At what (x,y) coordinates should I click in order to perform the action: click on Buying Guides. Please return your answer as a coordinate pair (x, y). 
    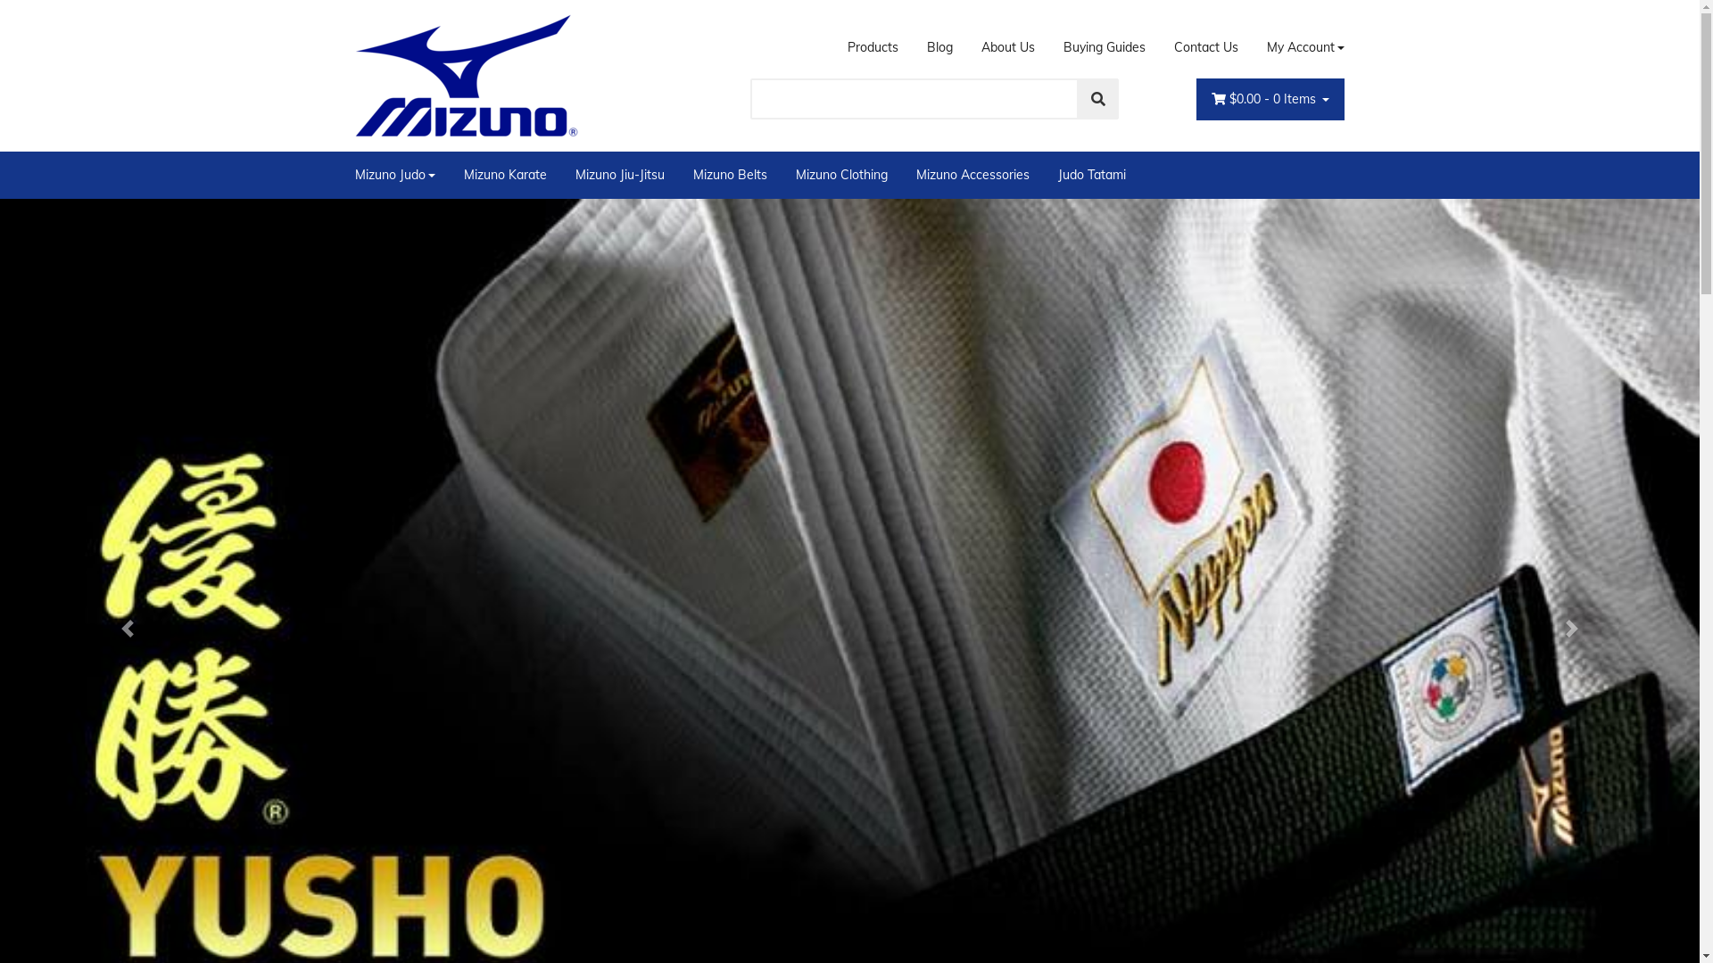
    Looking at the image, I should click on (1105, 48).